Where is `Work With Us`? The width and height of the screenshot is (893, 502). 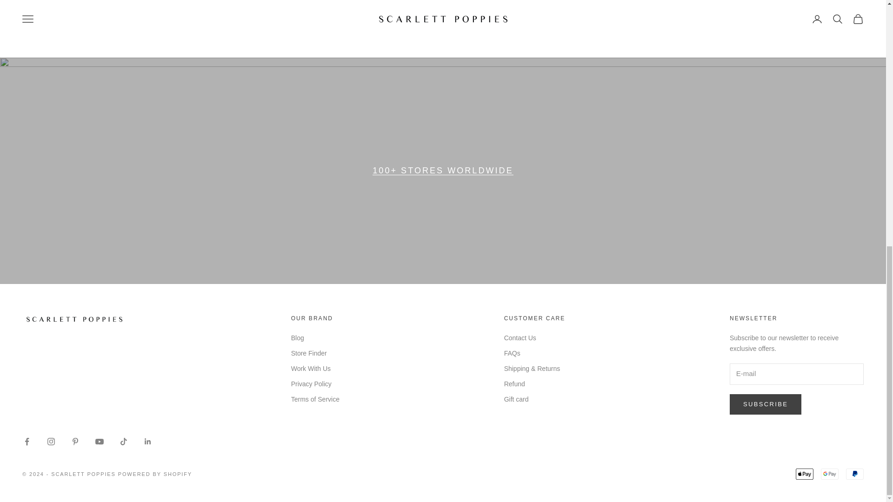
Work With Us is located at coordinates (311, 369).